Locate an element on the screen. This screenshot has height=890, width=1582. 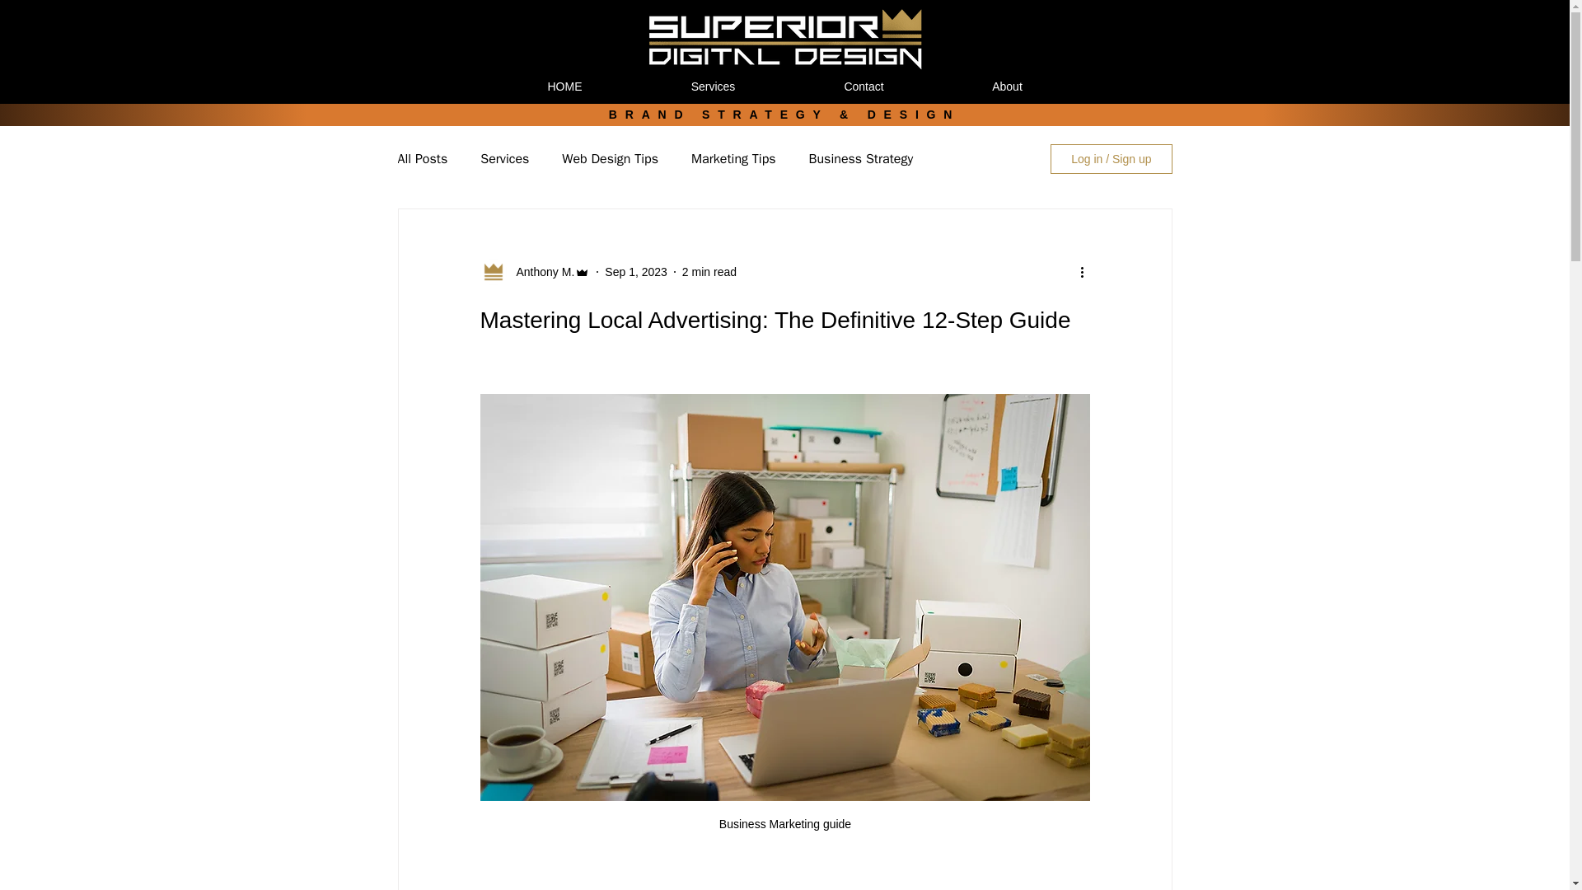
Anthony M. is located at coordinates (534, 272).